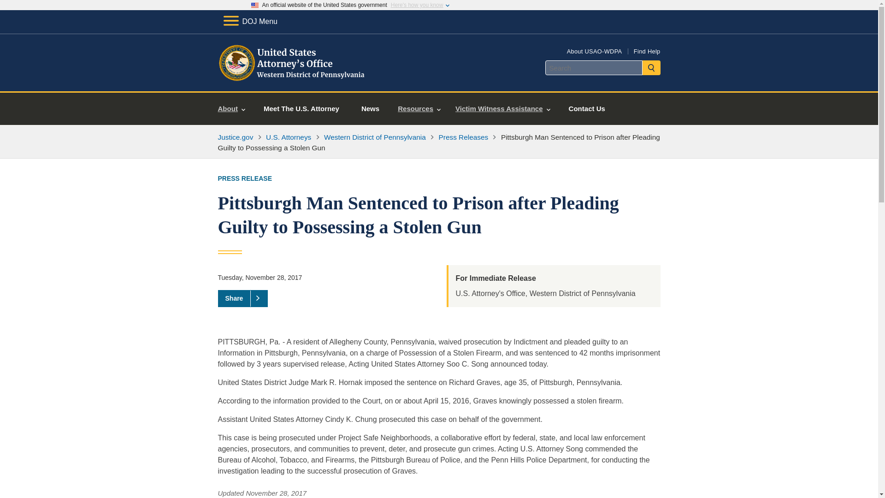 The height and width of the screenshot is (498, 885). What do you see at coordinates (370, 109) in the screenshot?
I see `News` at bounding box center [370, 109].